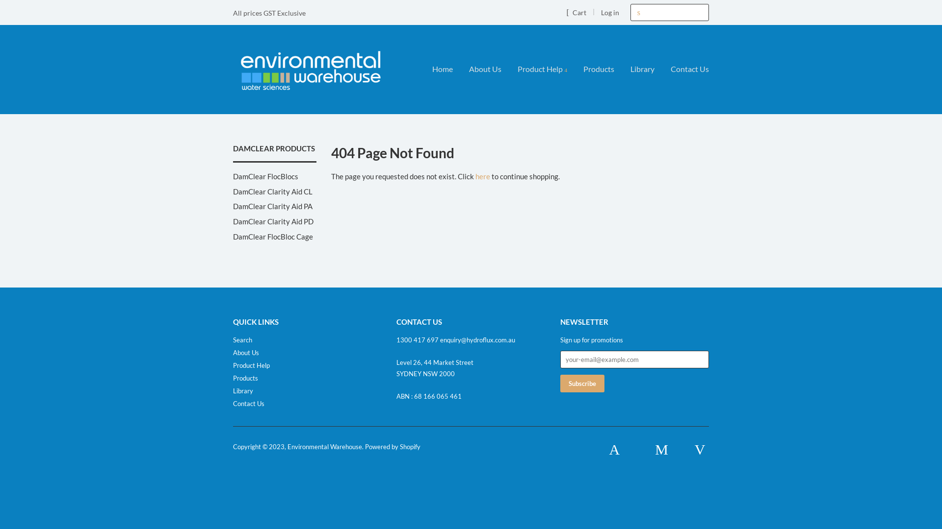 This screenshot has width=942, height=529. Describe the element at coordinates (599, 70) in the screenshot. I see `Products` at that location.